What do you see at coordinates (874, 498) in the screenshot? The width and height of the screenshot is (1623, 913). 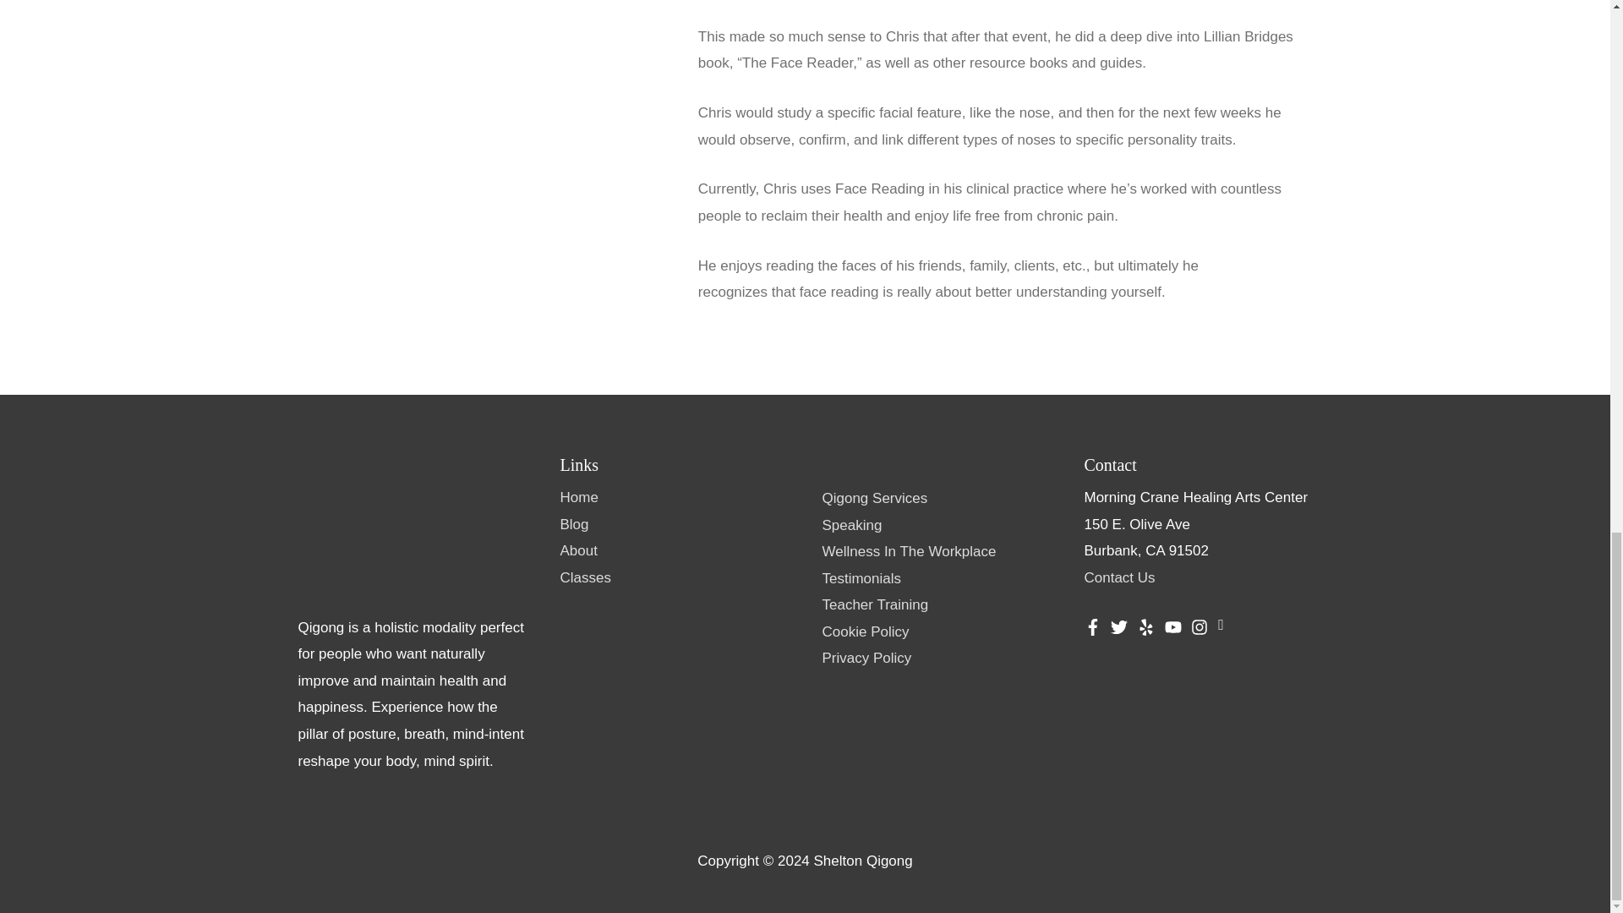 I see `Qigong Services` at bounding box center [874, 498].